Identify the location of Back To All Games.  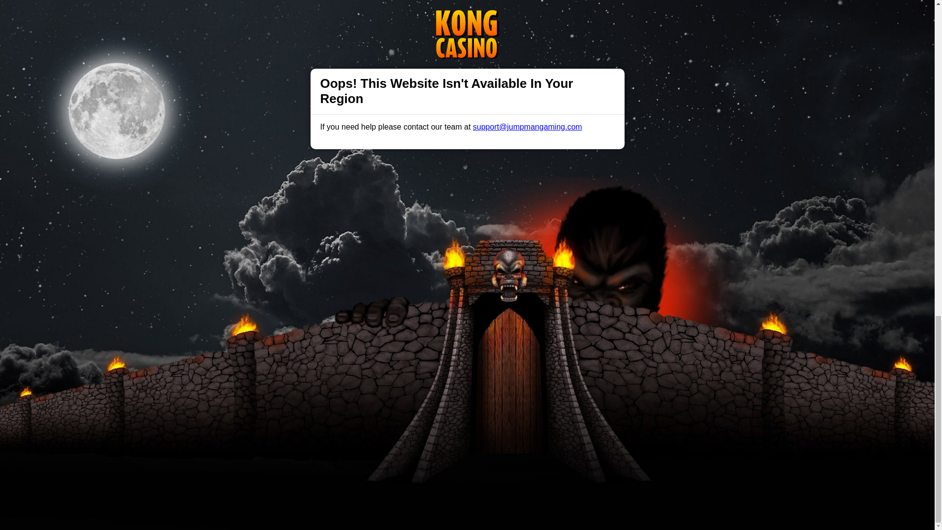
(467, 255).